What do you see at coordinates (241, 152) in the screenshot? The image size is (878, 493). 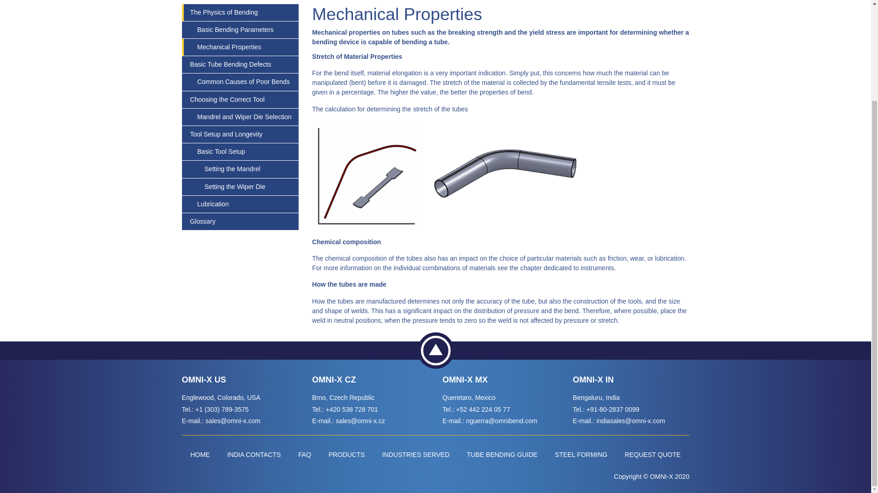 I see `    Basic Tool Setup` at bounding box center [241, 152].